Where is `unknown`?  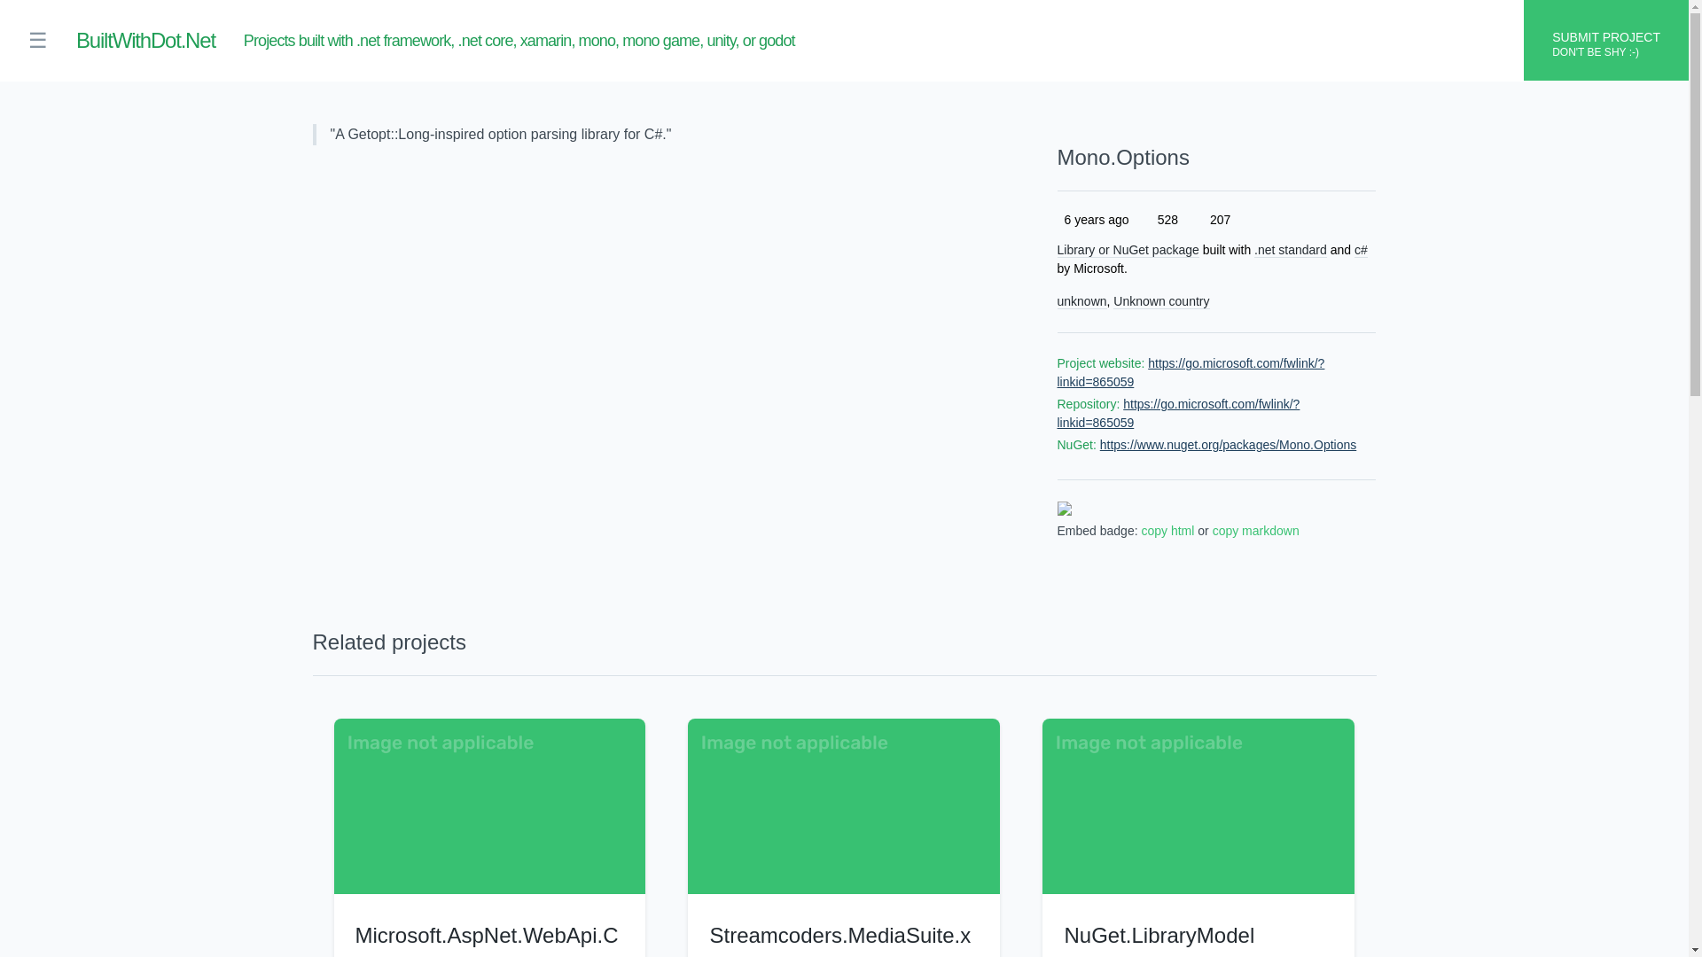 unknown is located at coordinates (1081, 301).